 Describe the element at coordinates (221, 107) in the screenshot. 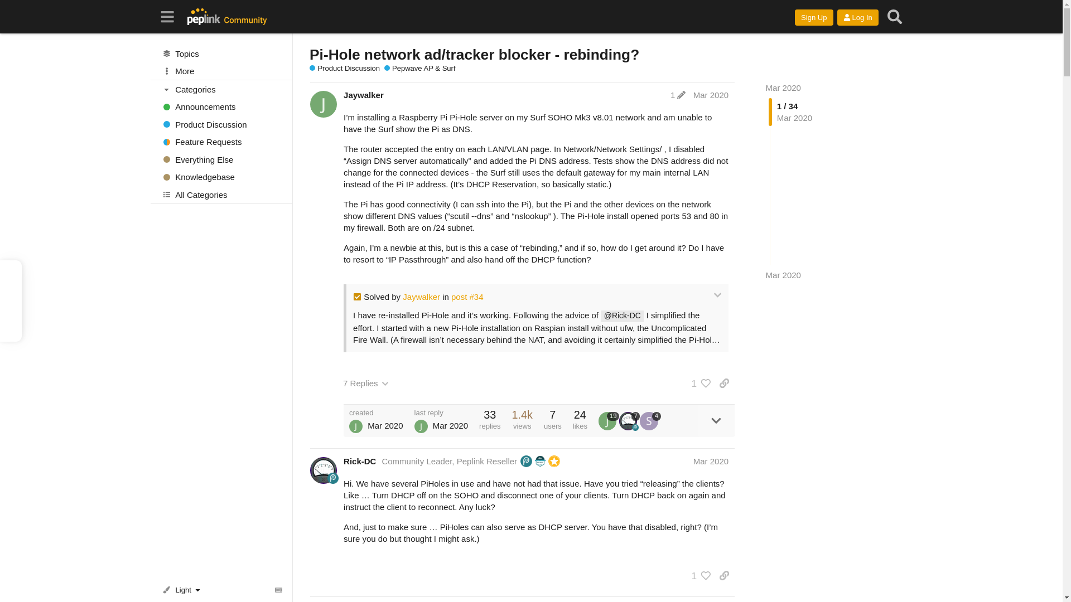

I see `Catch exciting news that we have to share with you.` at that location.